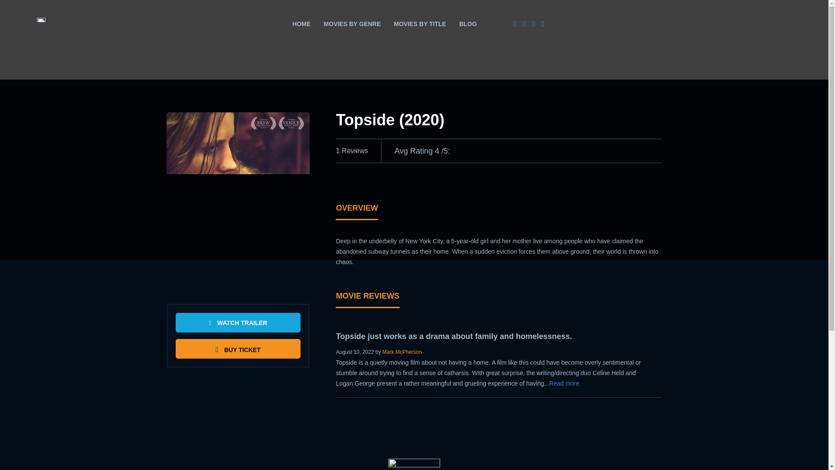  I want to click on Topside just works as a drama about family and homelessness., so click(454, 336).